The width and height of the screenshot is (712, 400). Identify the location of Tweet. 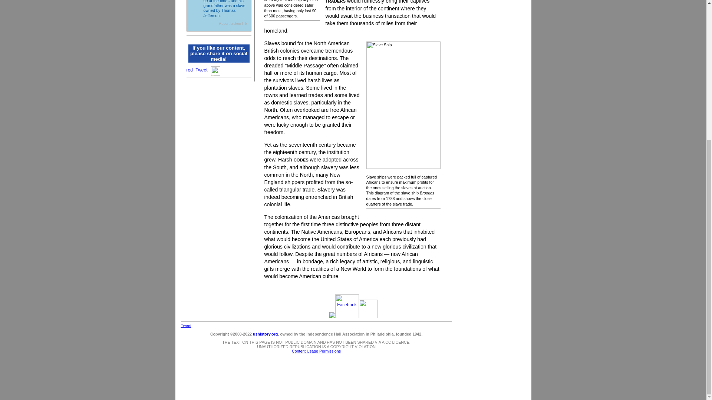
(186, 325).